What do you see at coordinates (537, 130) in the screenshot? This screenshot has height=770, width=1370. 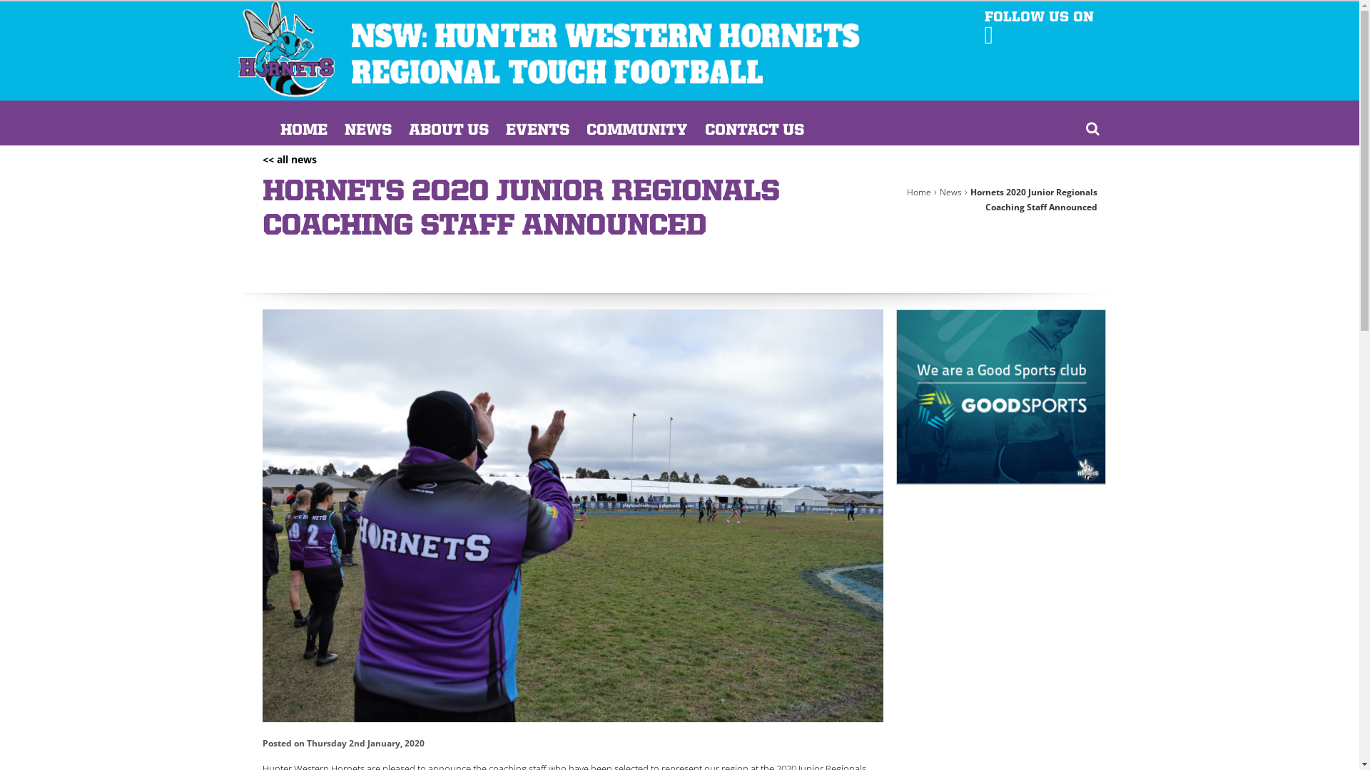 I see `EVENTS` at bounding box center [537, 130].